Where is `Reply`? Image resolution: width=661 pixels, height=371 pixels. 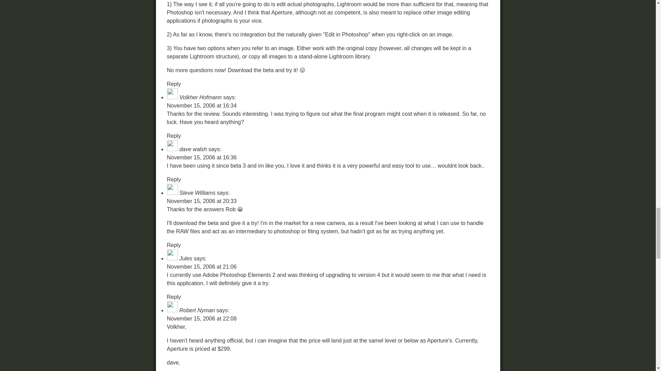
Reply is located at coordinates (174, 245).